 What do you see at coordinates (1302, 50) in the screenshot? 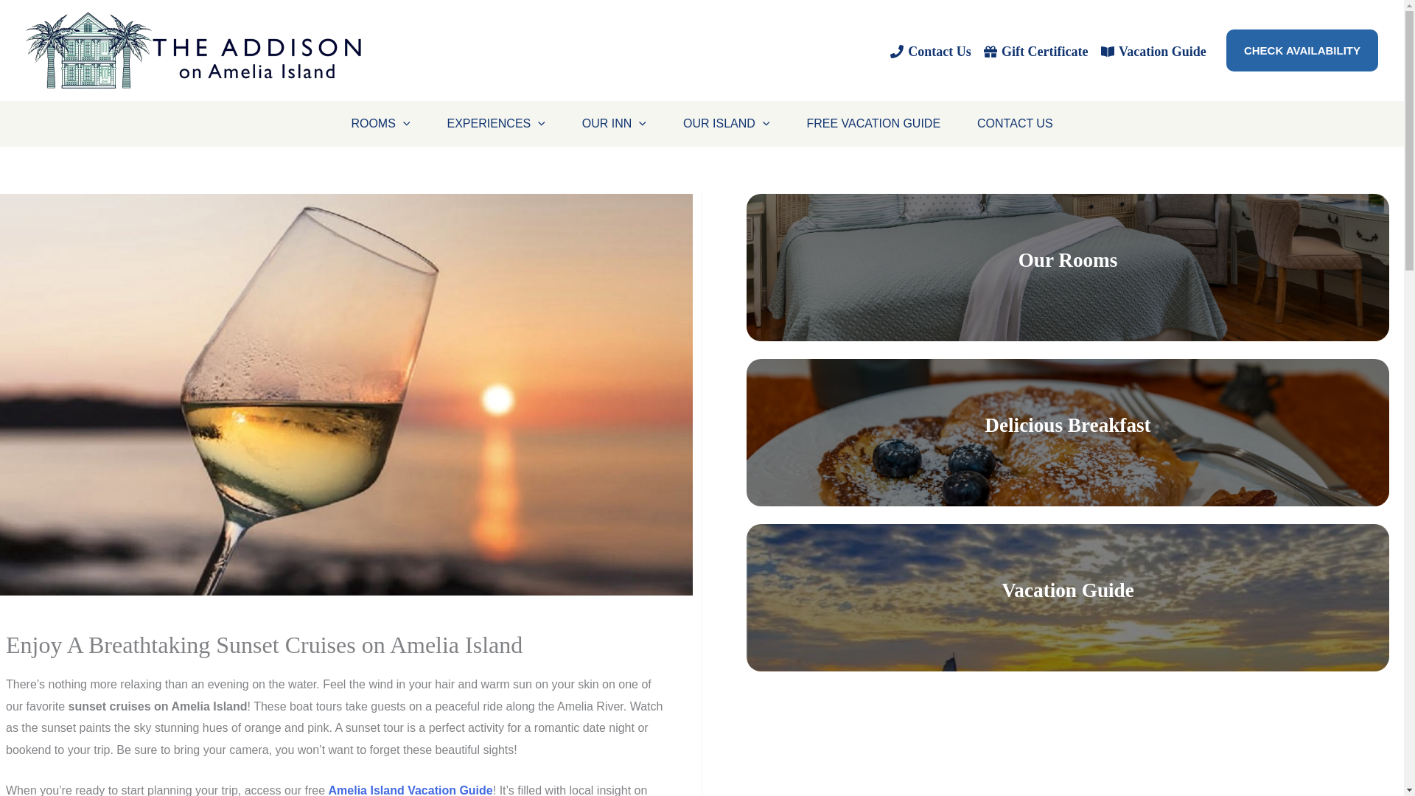
I see `CHECK AVAILABILITY` at bounding box center [1302, 50].